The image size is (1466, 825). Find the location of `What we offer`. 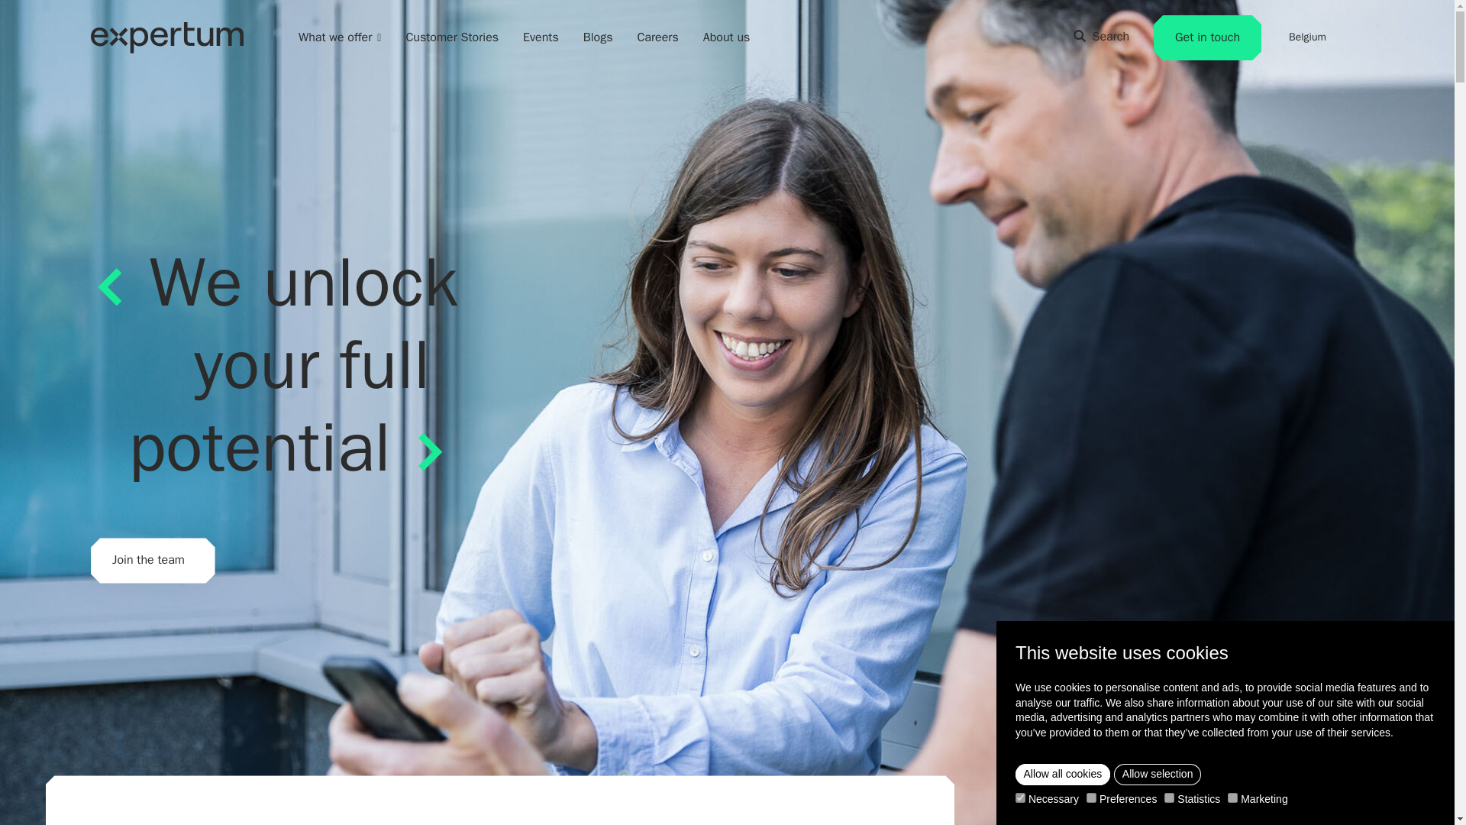

What we offer is located at coordinates (340, 37).